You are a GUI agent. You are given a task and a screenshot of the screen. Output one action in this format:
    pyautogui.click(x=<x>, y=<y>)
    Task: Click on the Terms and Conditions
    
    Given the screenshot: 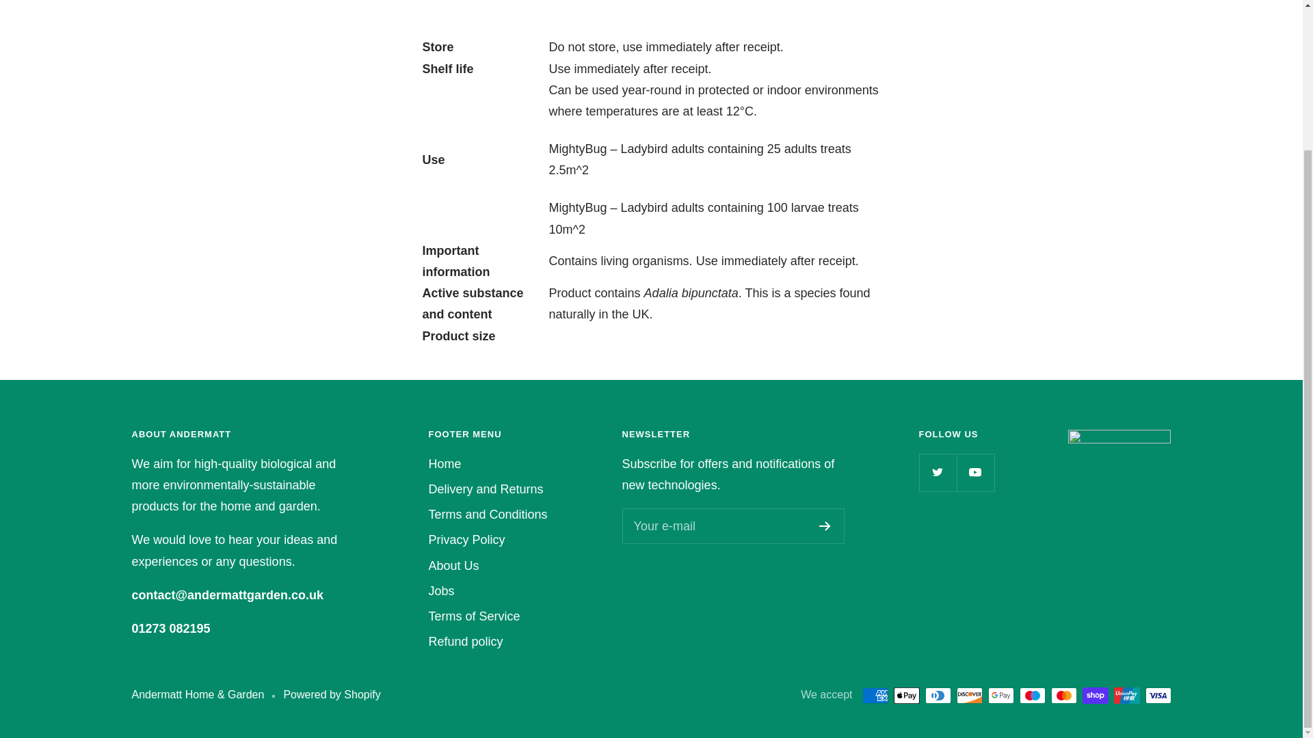 What is the action you would take?
    pyautogui.click(x=487, y=514)
    